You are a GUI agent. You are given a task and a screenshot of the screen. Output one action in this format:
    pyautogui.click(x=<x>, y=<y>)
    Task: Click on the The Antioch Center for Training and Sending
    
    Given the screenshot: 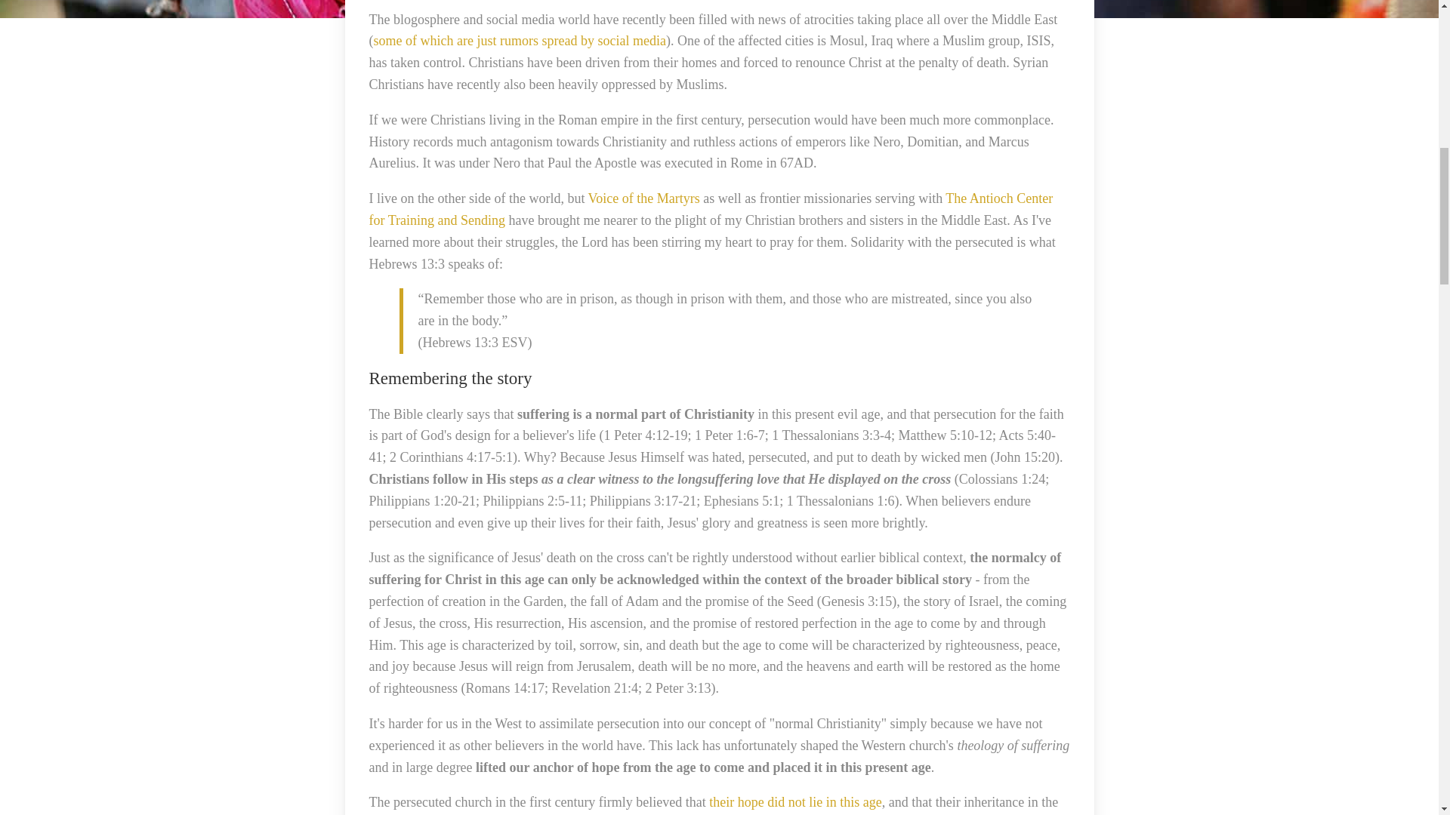 What is the action you would take?
    pyautogui.click(x=710, y=209)
    